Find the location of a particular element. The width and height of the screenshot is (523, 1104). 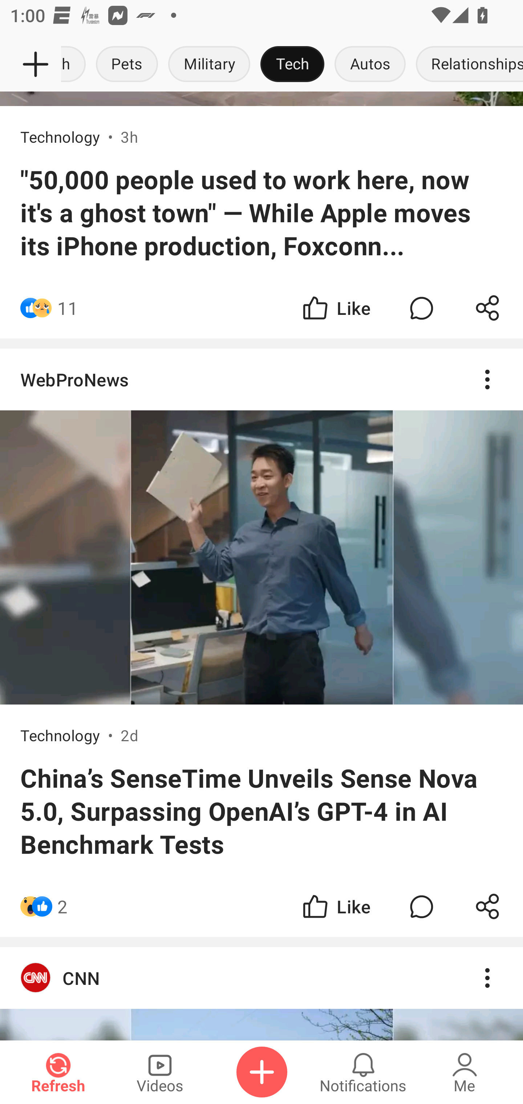

Relationships is located at coordinates (467, 65).